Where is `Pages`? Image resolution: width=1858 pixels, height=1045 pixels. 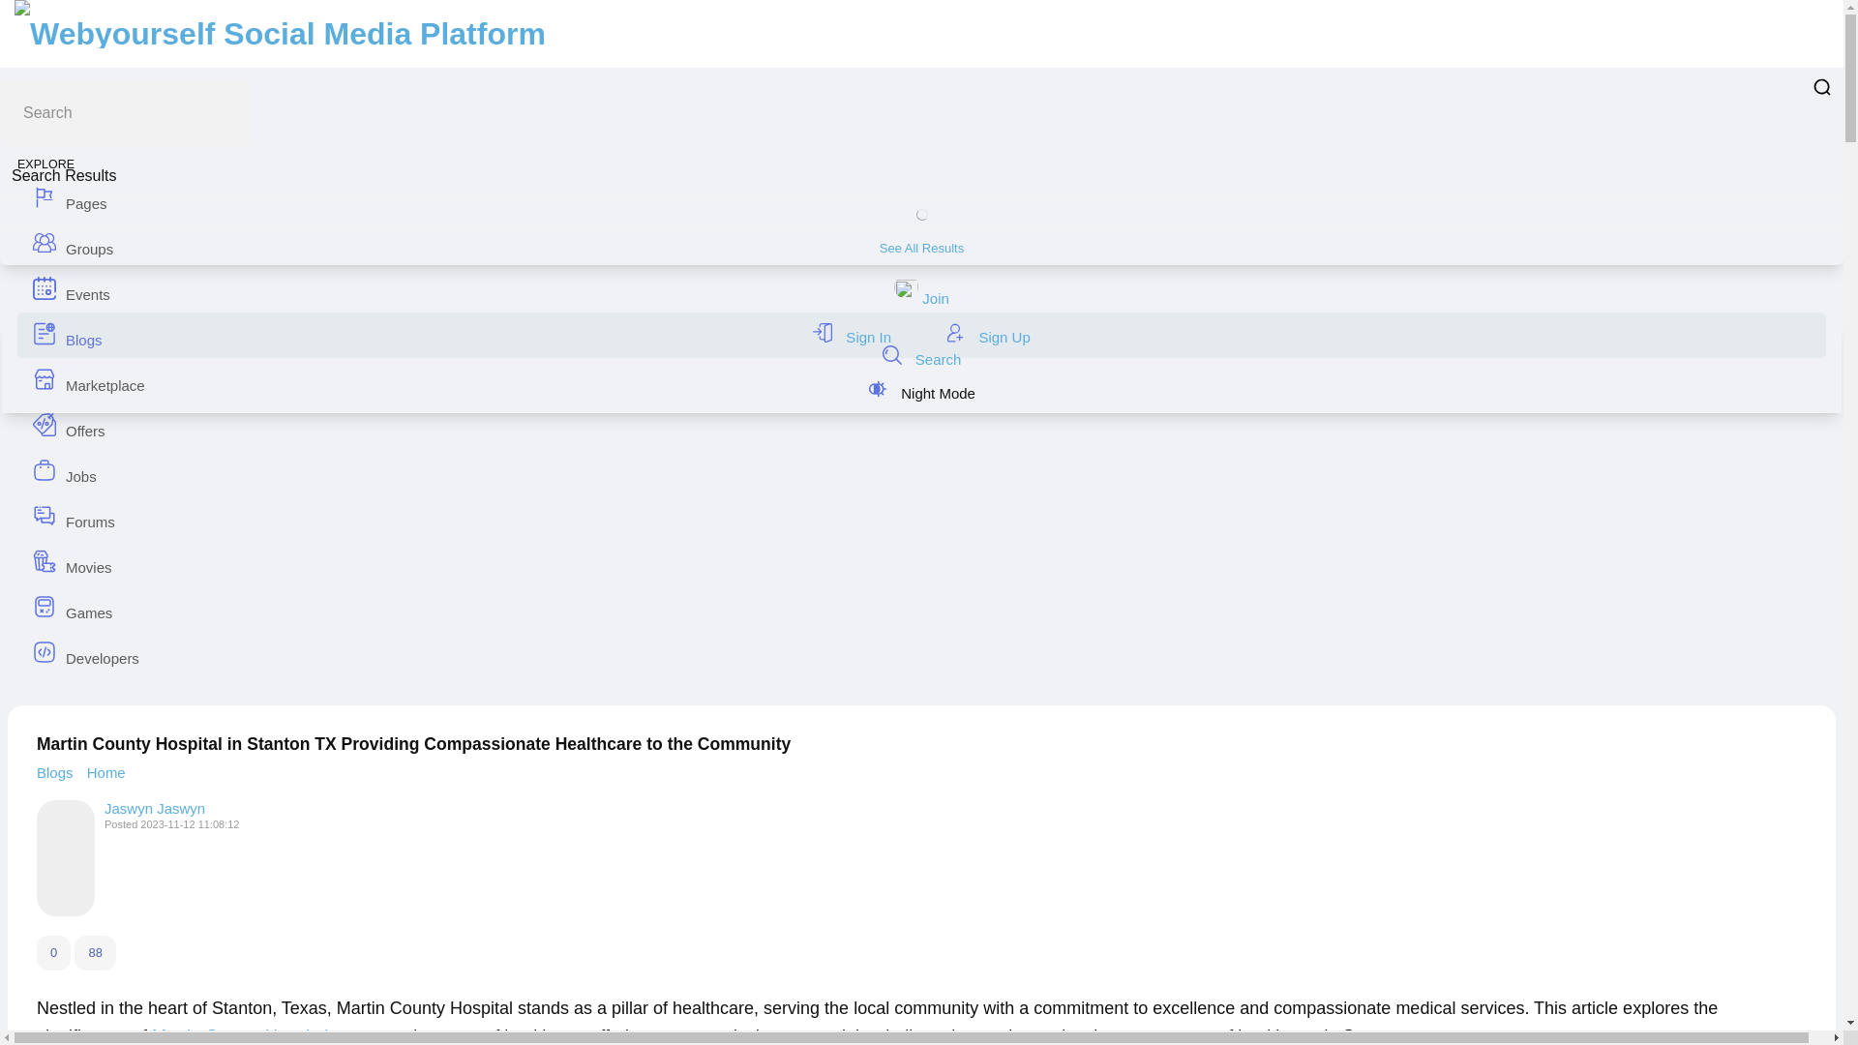
Pages is located at coordinates (921, 198).